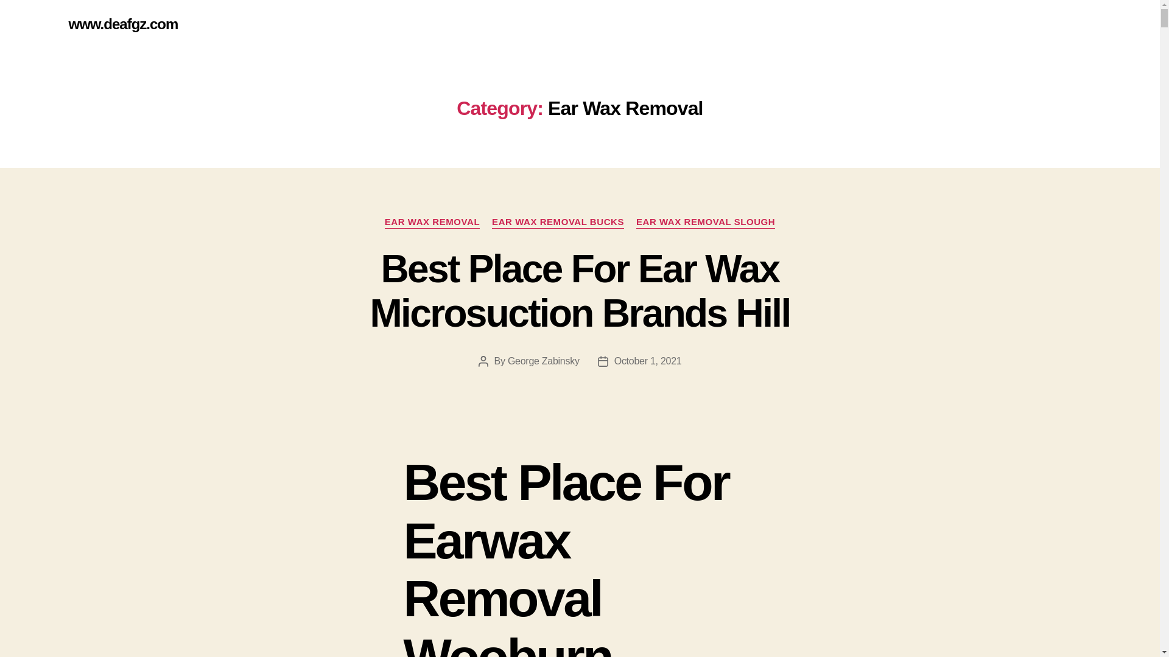  Describe the element at coordinates (432, 223) in the screenshot. I see `EAR WAX REMOVAL` at that location.